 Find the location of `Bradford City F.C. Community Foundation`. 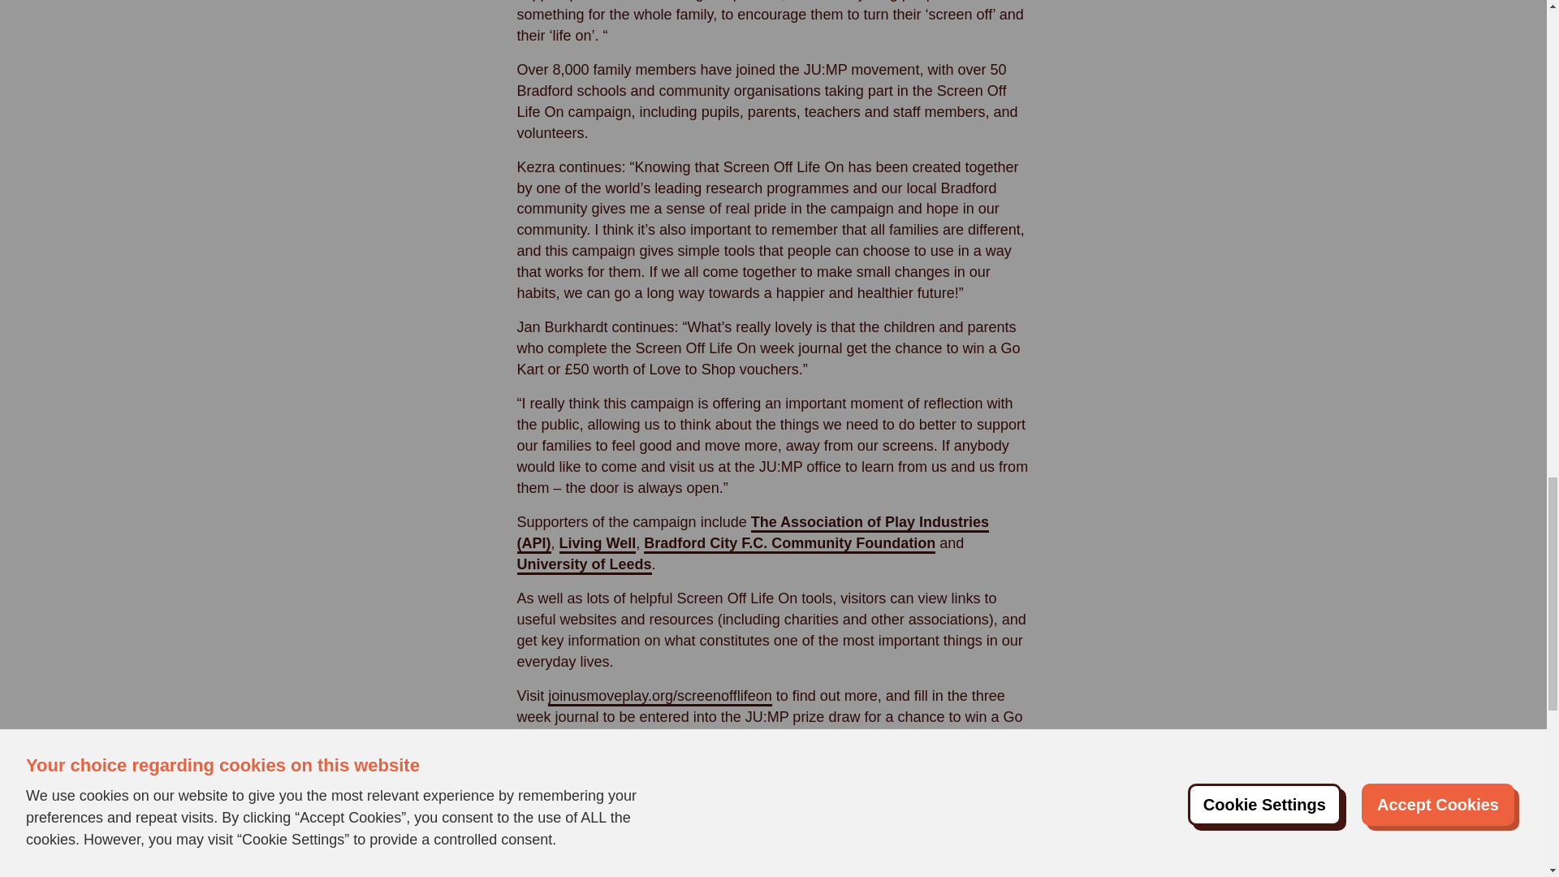

Bradford City F.C. Community Foundation is located at coordinates (789, 544).